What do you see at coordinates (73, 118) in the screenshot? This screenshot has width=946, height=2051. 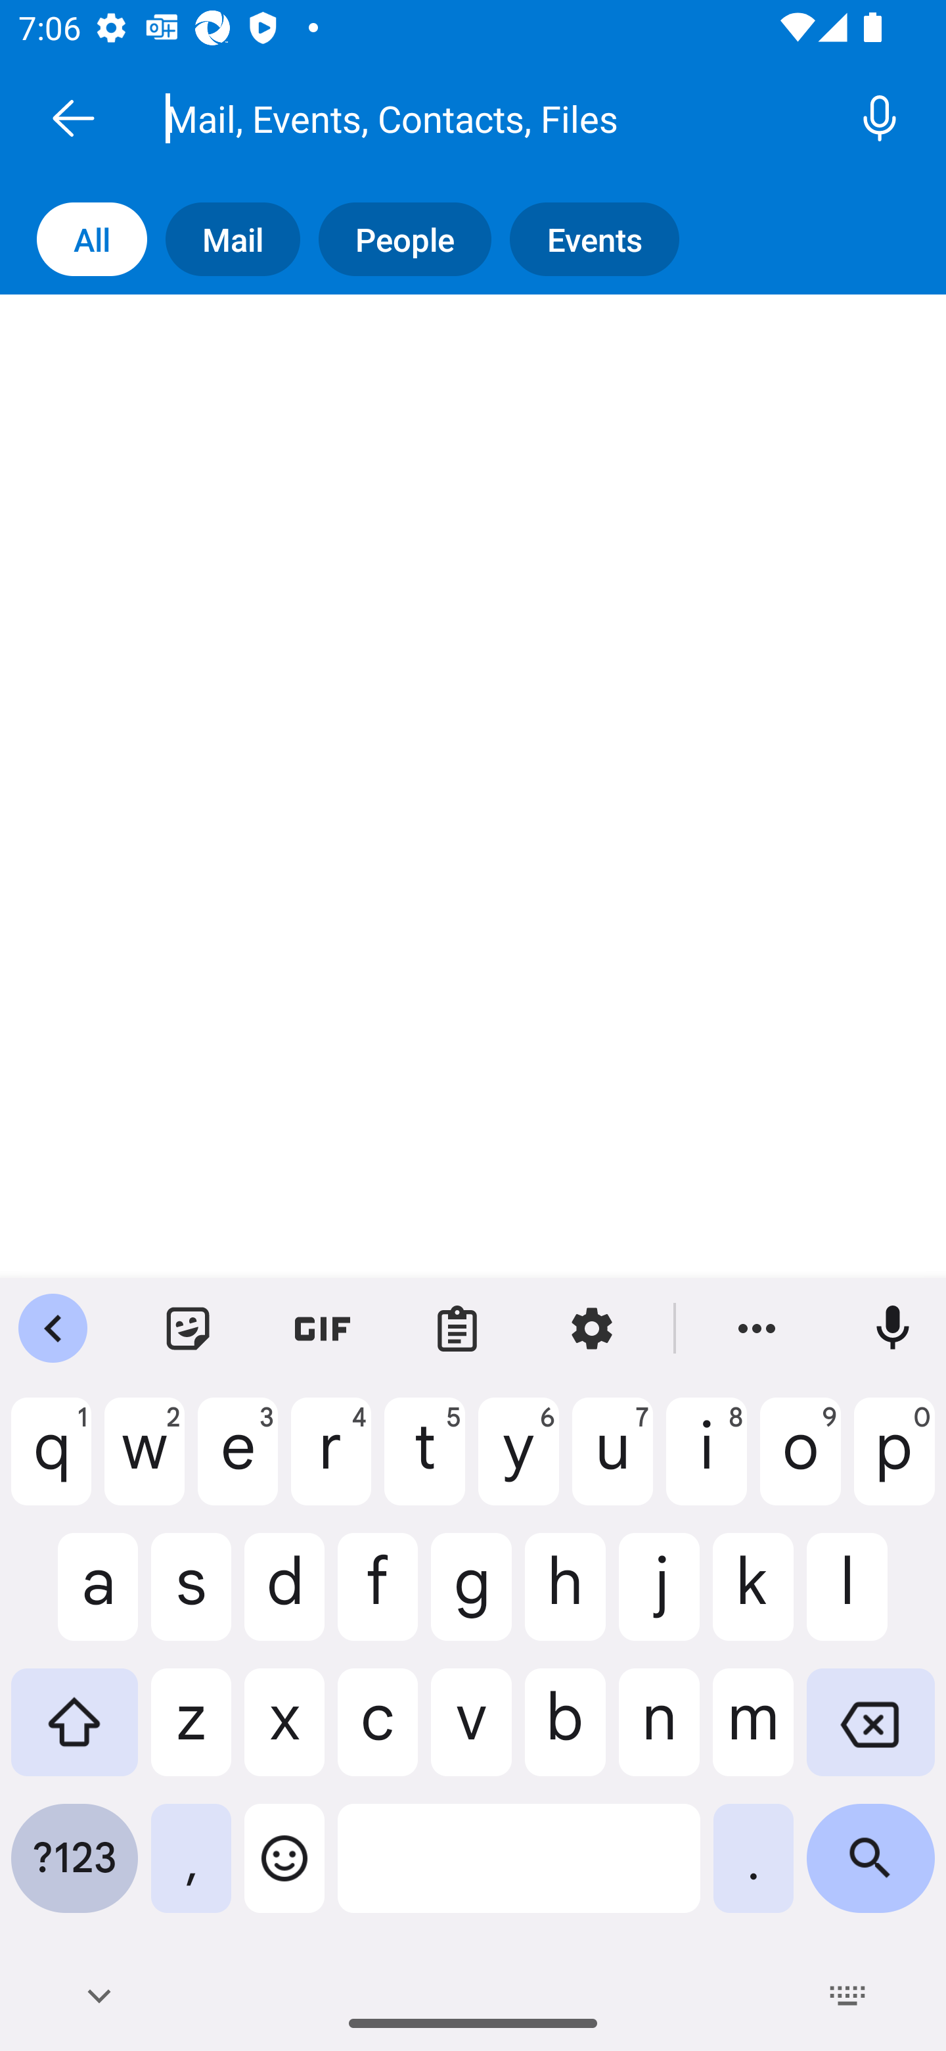 I see `Close` at bounding box center [73, 118].